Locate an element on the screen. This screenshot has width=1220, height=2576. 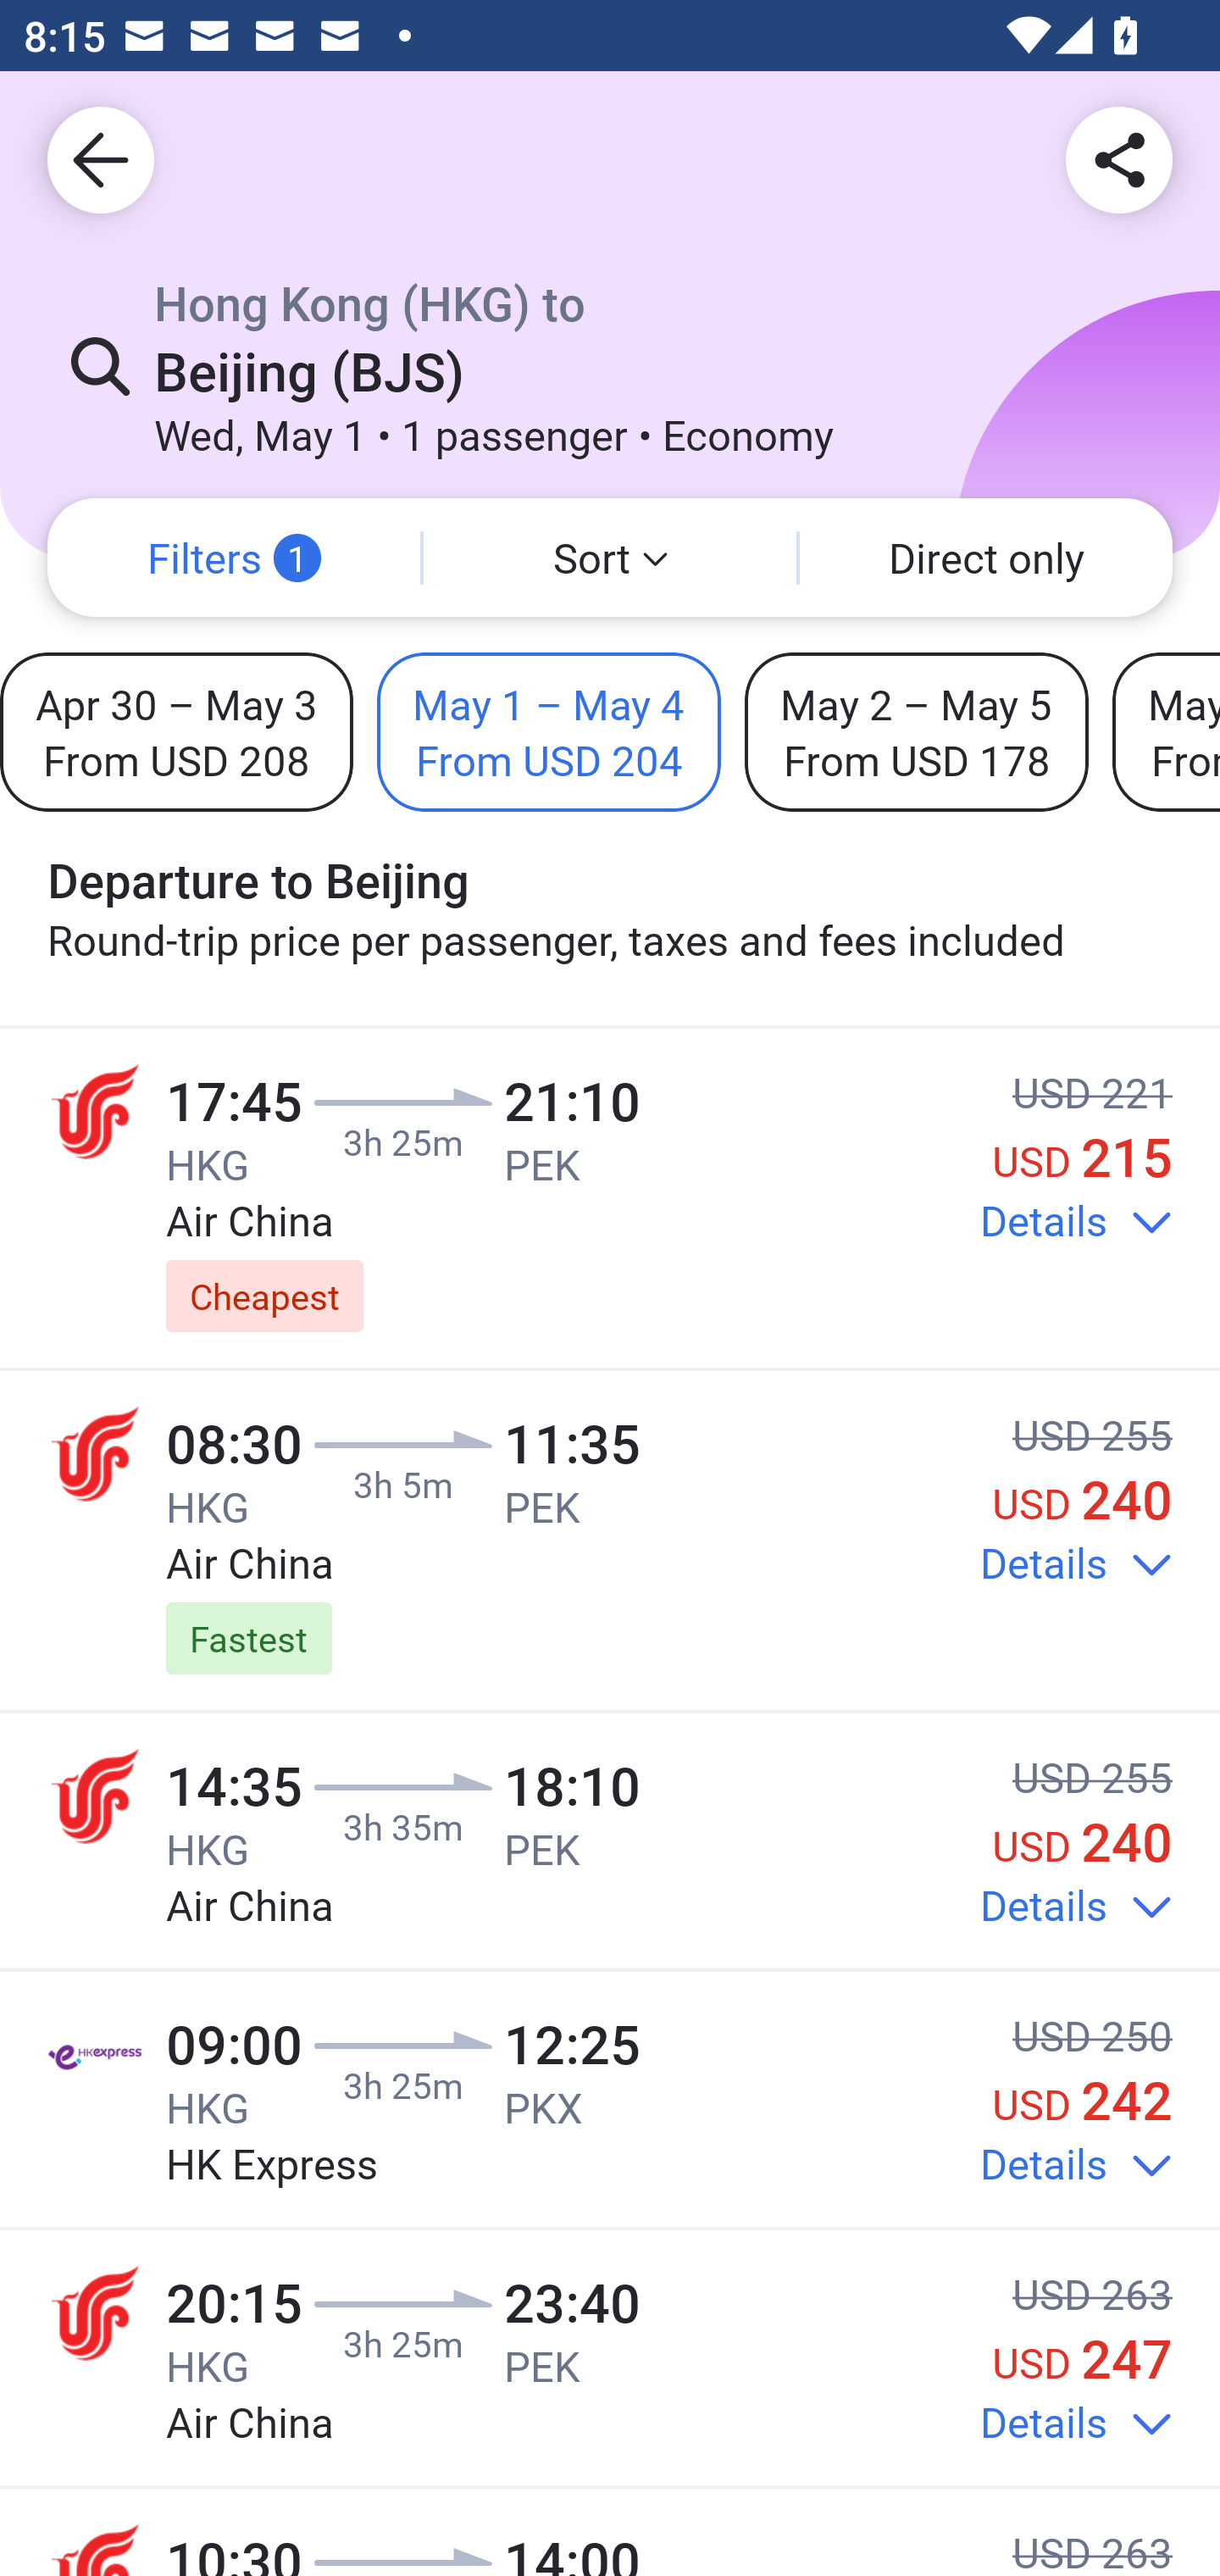
Sort is located at coordinates (610, 558).